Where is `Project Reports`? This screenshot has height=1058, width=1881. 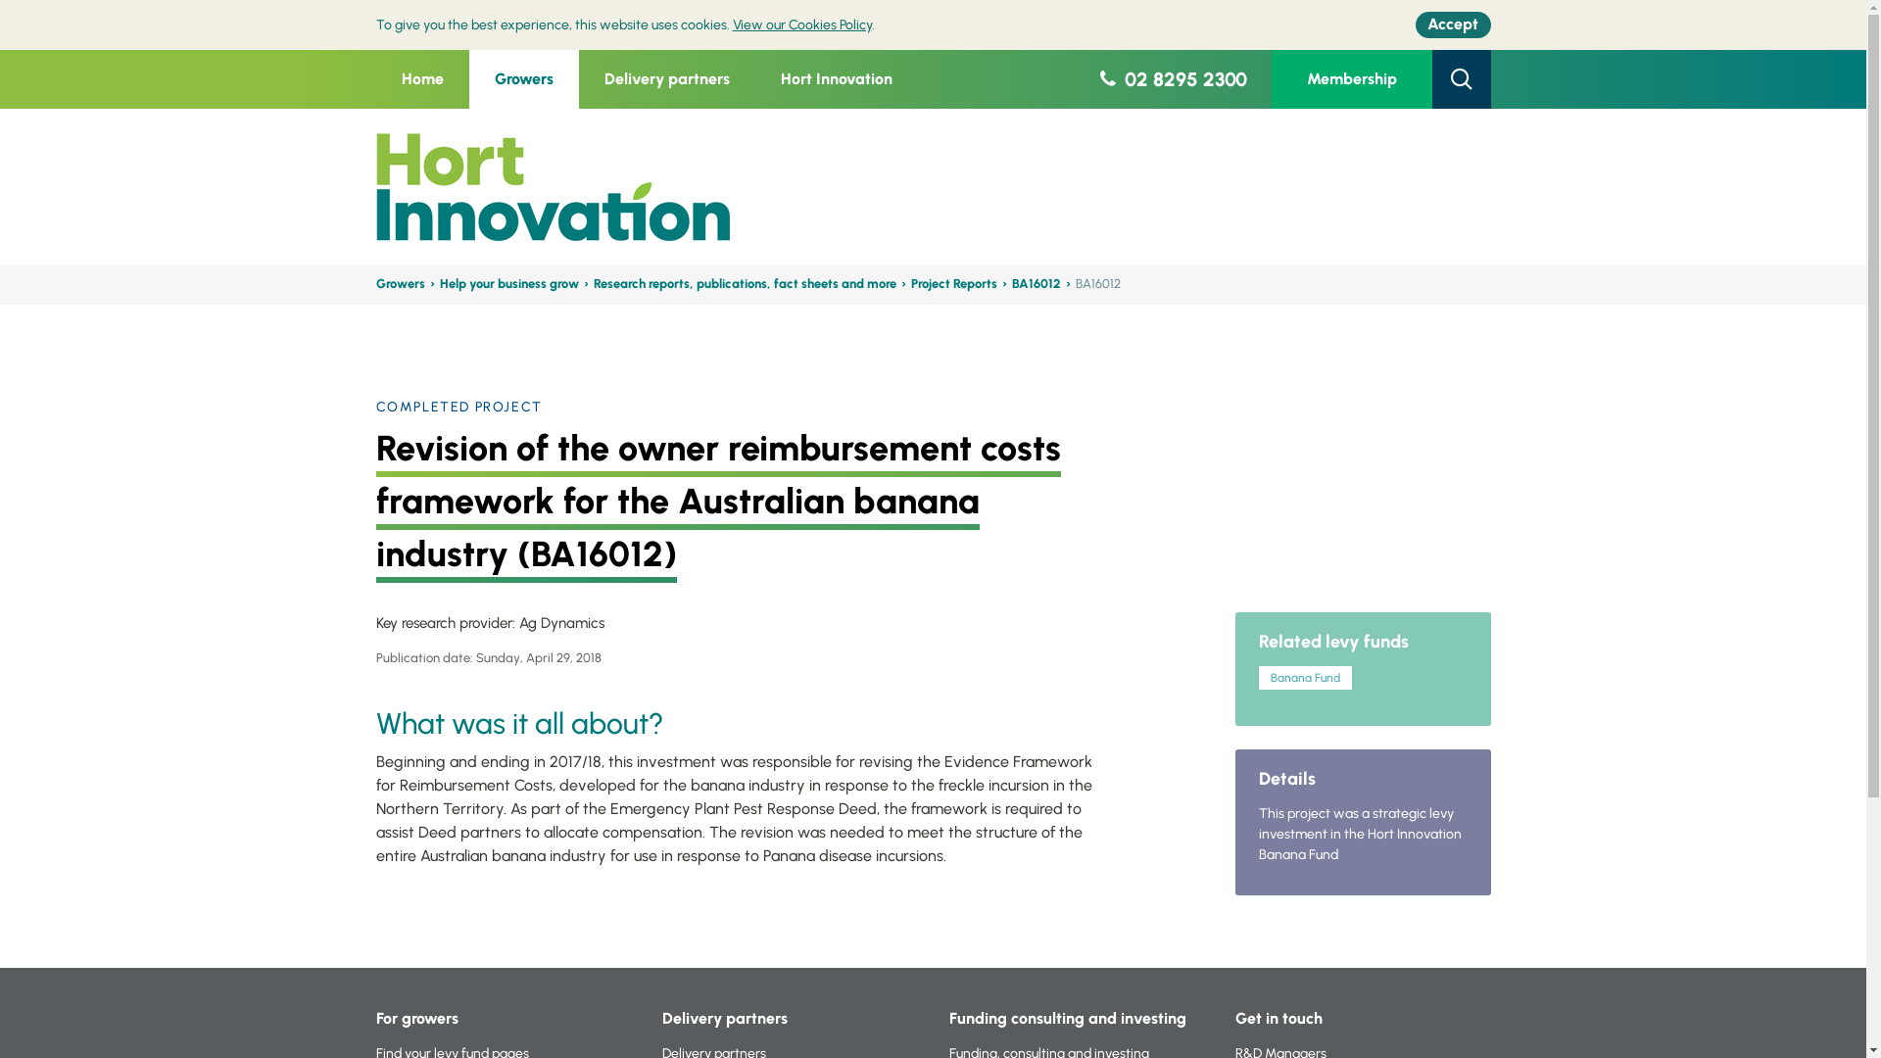
Project Reports is located at coordinates (959, 284).